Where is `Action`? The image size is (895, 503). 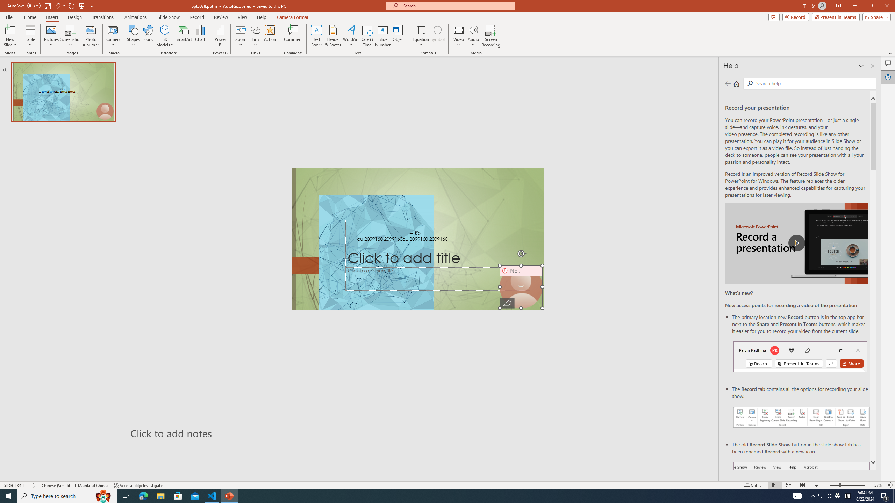
Action is located at coordinates (270, 36).